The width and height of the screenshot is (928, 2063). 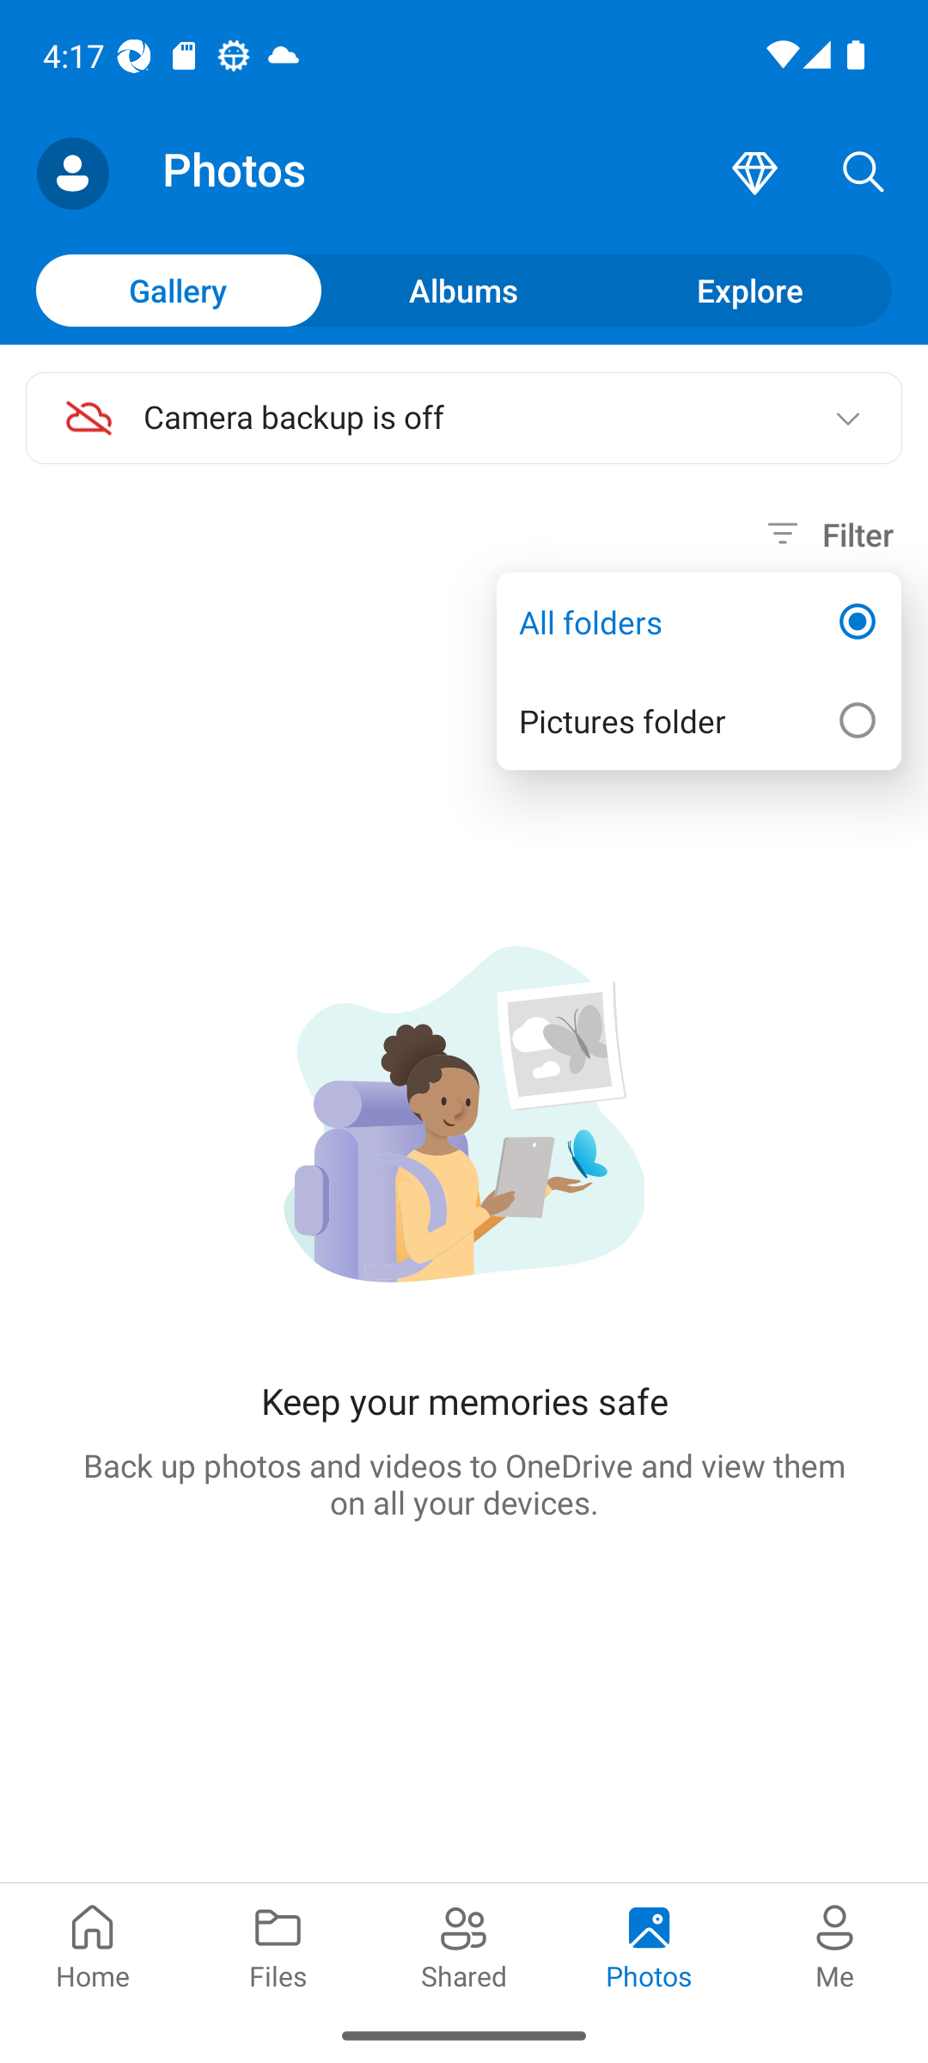 I want to click on Pictures folder, so click(x=698, y=720).